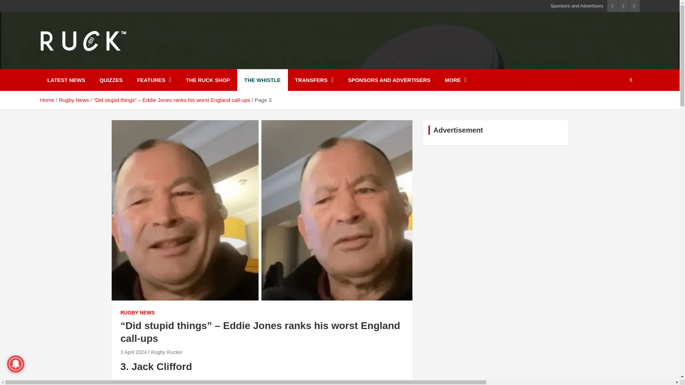 This screenshot has height=385, width=685. I want to click on Rugby Rucker, so click(167, 352).